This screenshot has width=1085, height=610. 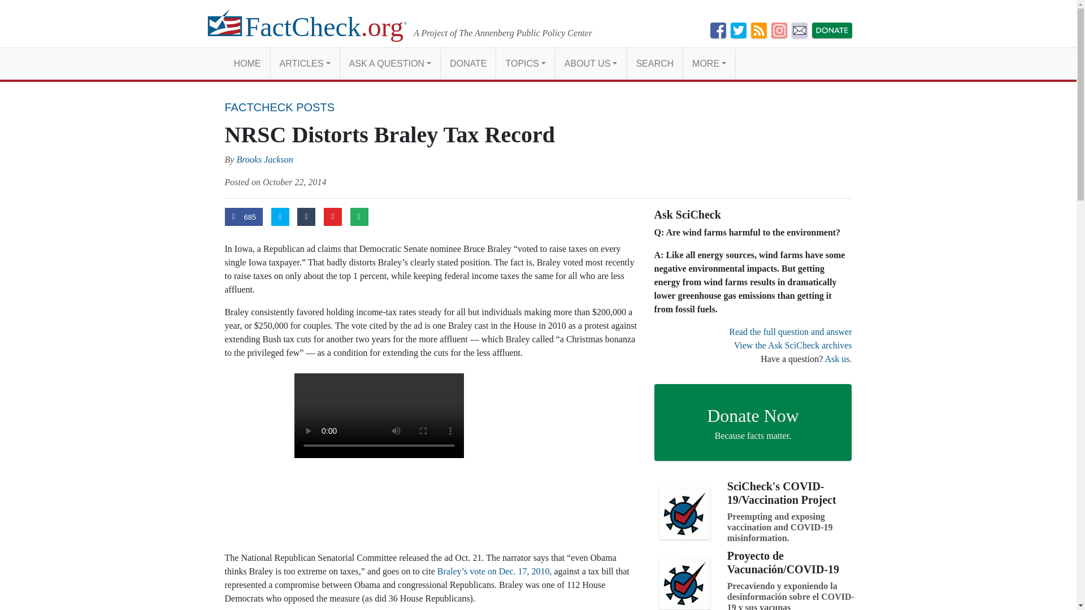 What do you see at coordinates (248, 63) in the screenshot?
I see `Home` at bounding box center [248, 63].